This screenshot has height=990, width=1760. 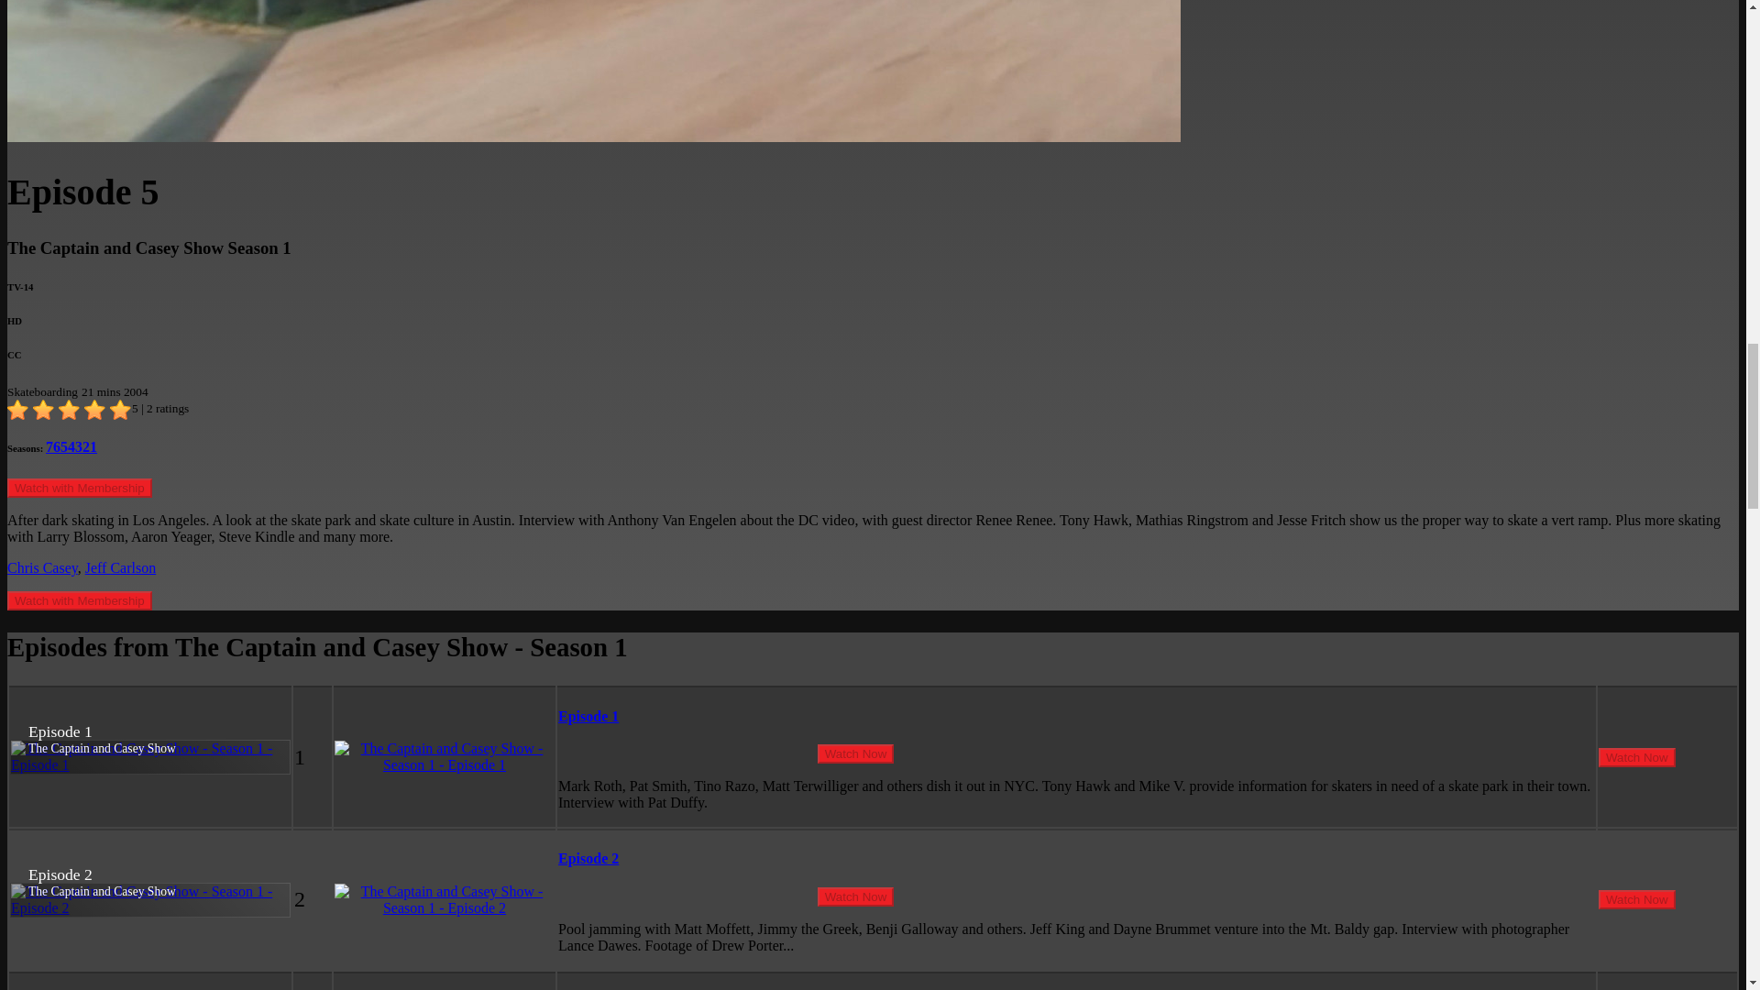 I want to click on Episode 2, so click(x=588, y=858).